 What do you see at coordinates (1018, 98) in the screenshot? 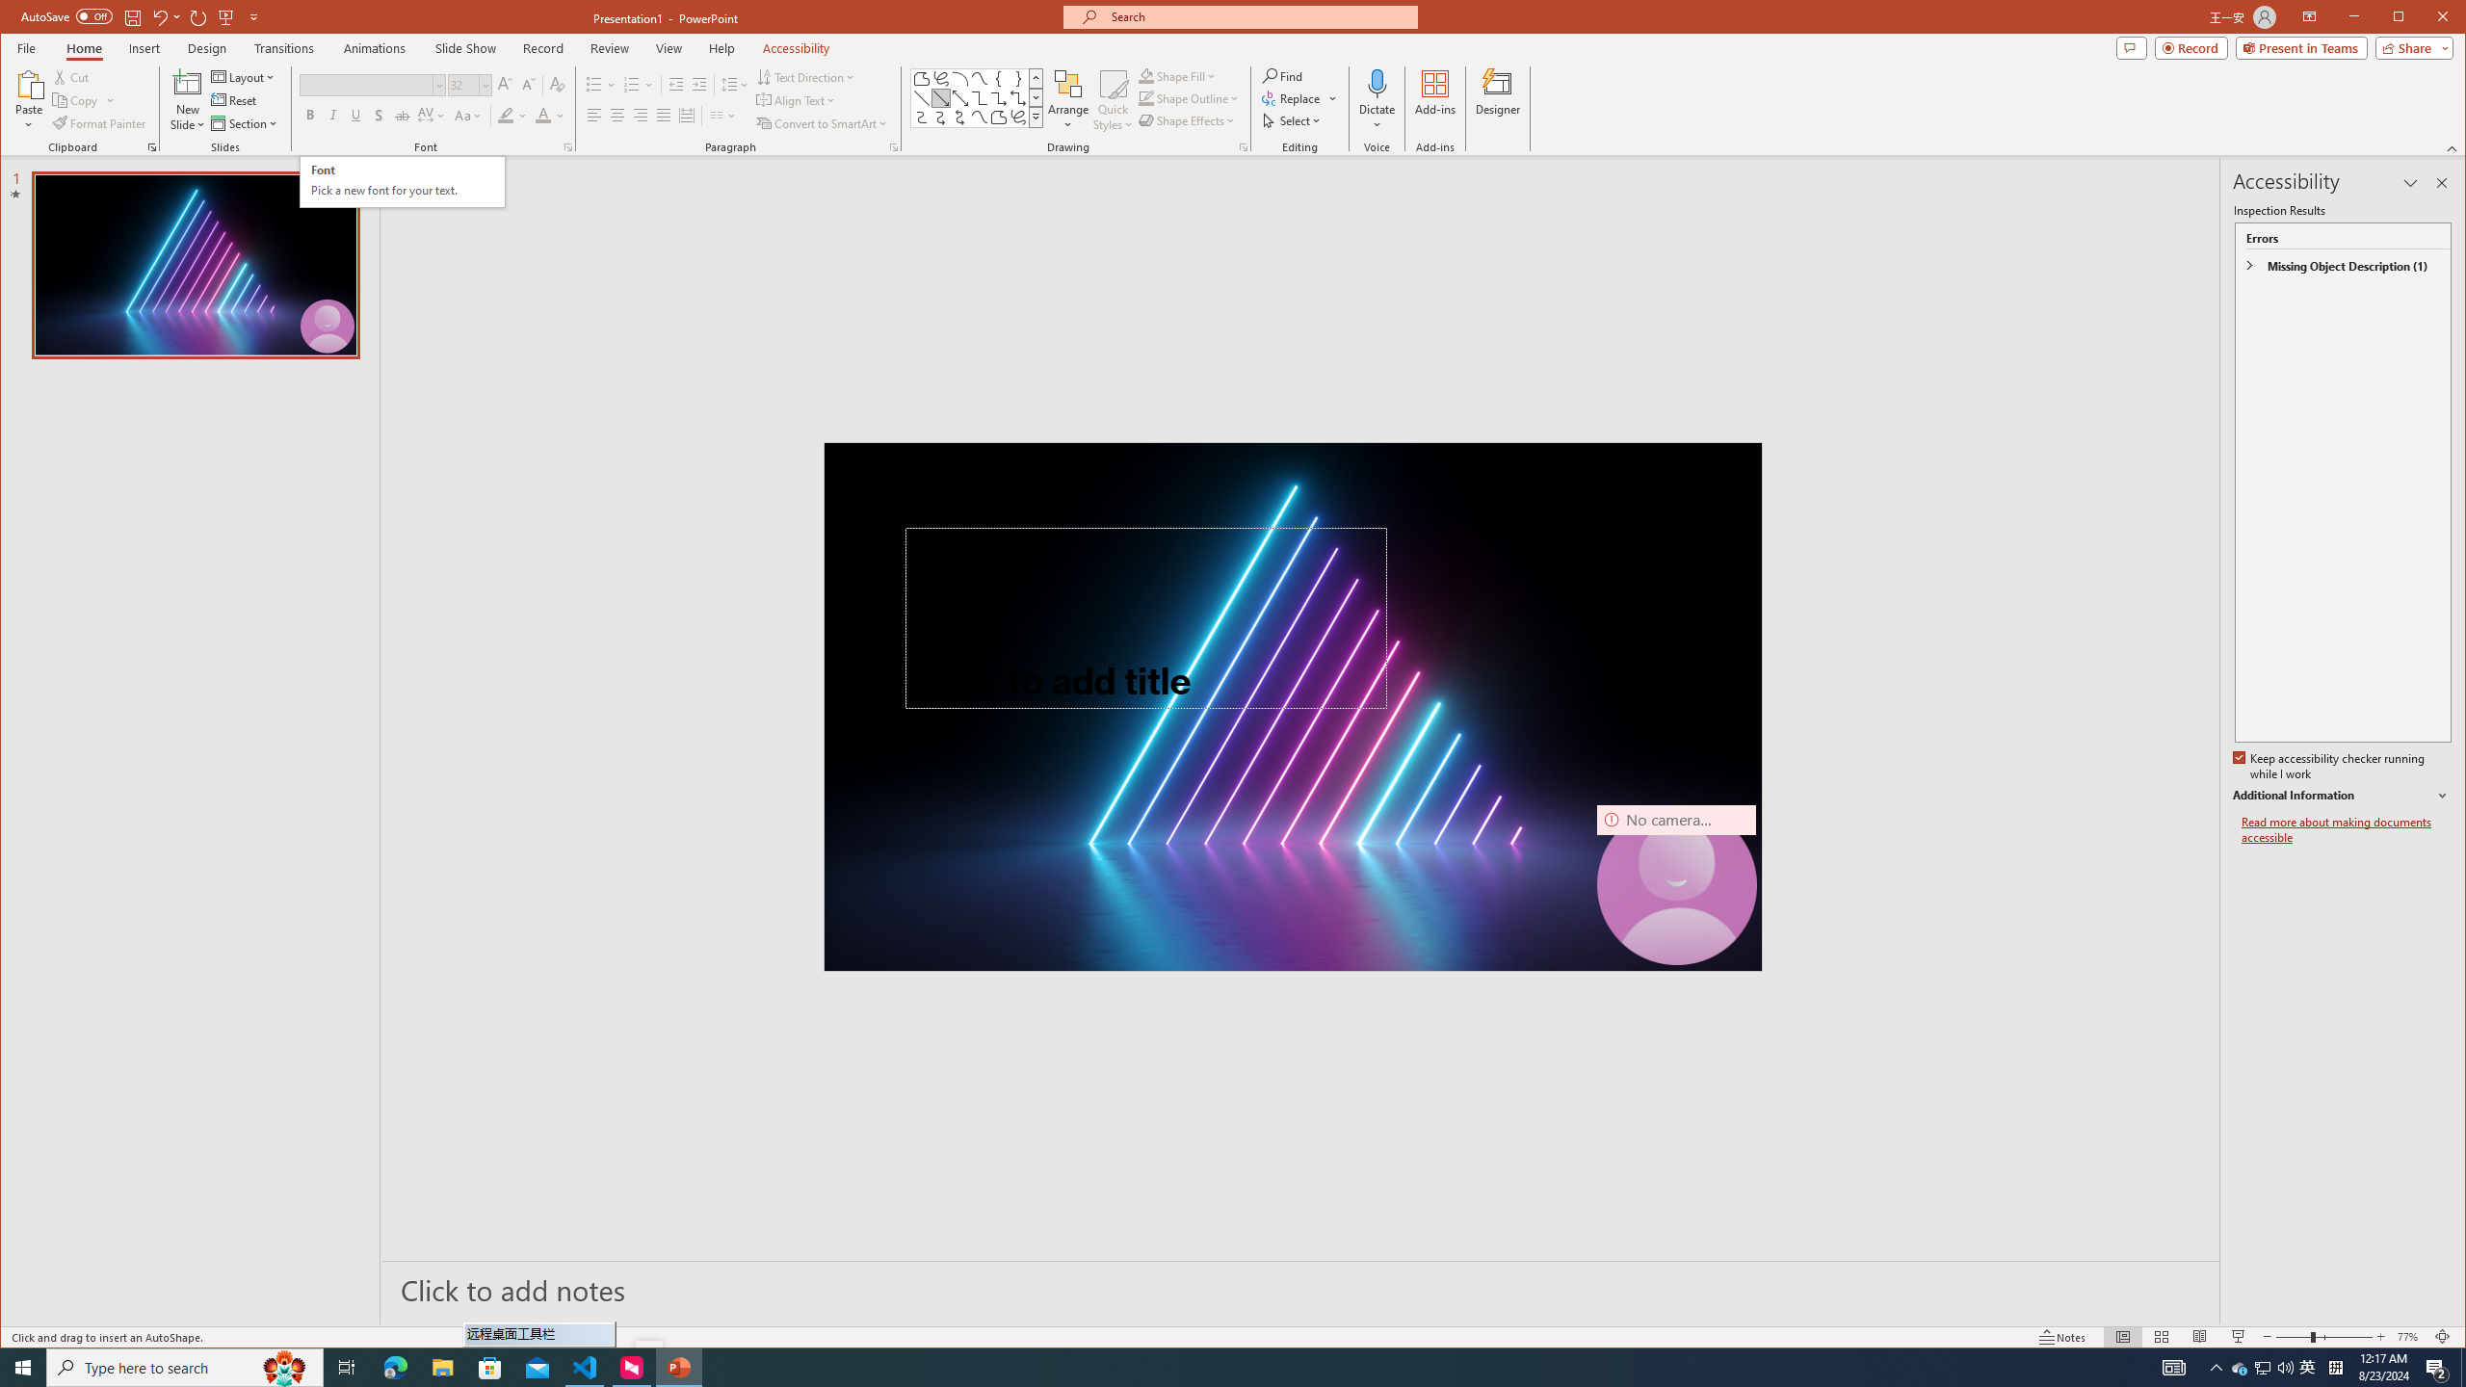
I see `Connector: Elbow Double-Arrow` at bounding box center [1018, 98].